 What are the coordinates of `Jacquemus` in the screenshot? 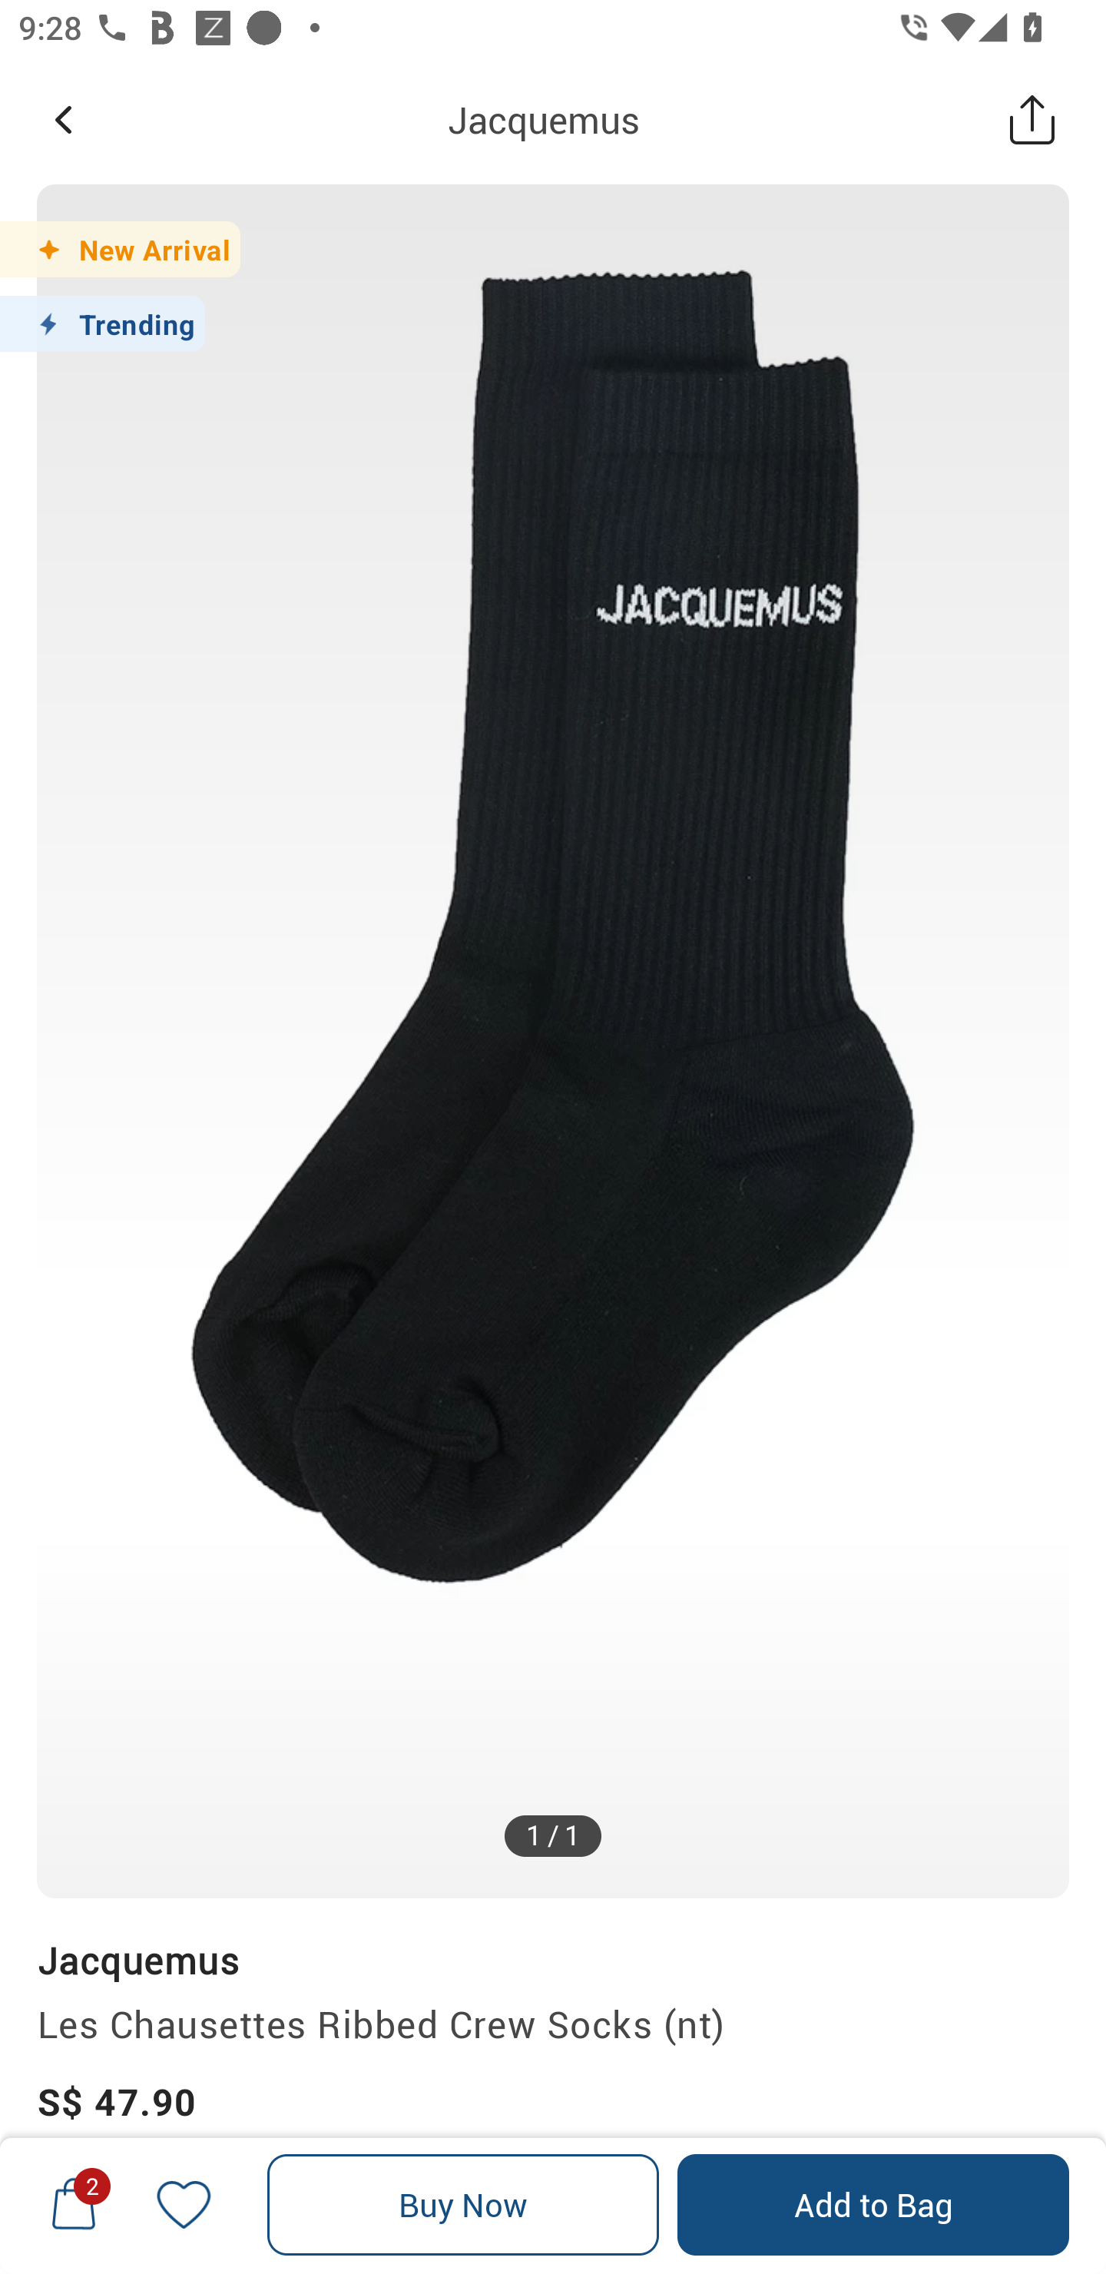 It's located at (544, 119).